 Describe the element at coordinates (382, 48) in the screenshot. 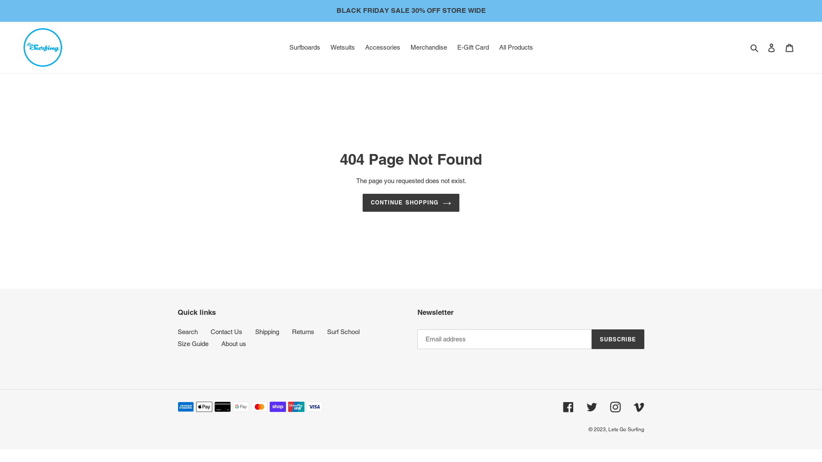

I see `Accessories` at that location.